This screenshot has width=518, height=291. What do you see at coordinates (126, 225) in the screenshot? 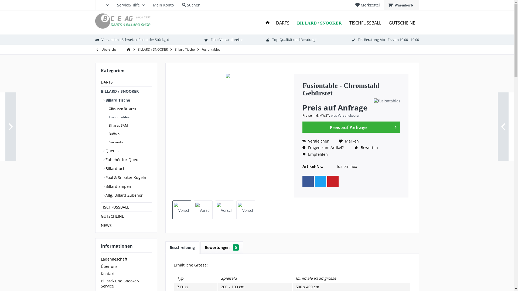
I see `NEWS` at bounding box center [126, 225].